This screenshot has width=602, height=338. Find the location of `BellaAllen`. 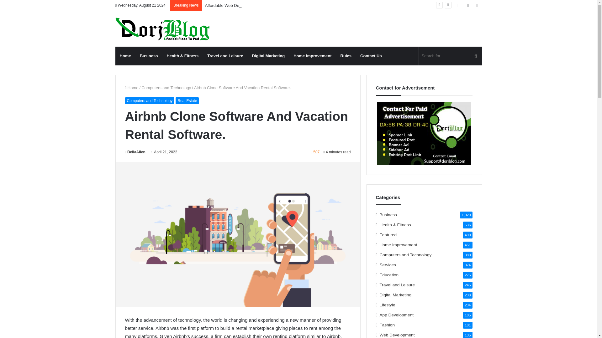

BellaAllen is located at coordinates (135, 152).